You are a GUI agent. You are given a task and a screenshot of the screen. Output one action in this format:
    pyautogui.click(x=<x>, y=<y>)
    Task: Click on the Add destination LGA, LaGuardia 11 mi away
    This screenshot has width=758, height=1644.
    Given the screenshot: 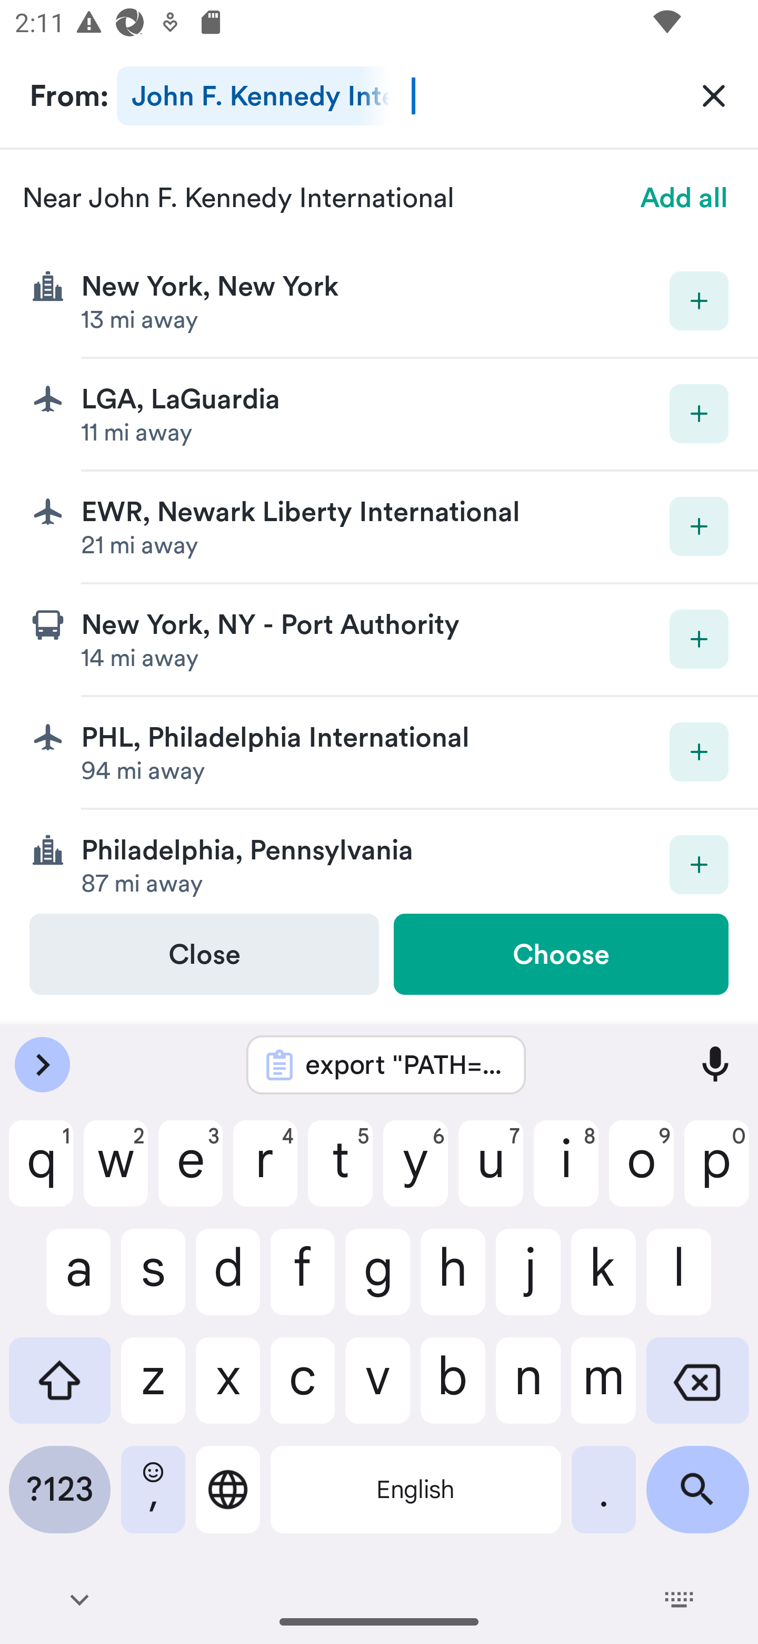 What is the action you would take?
    pyautogui.click(x=379, y=415)
    